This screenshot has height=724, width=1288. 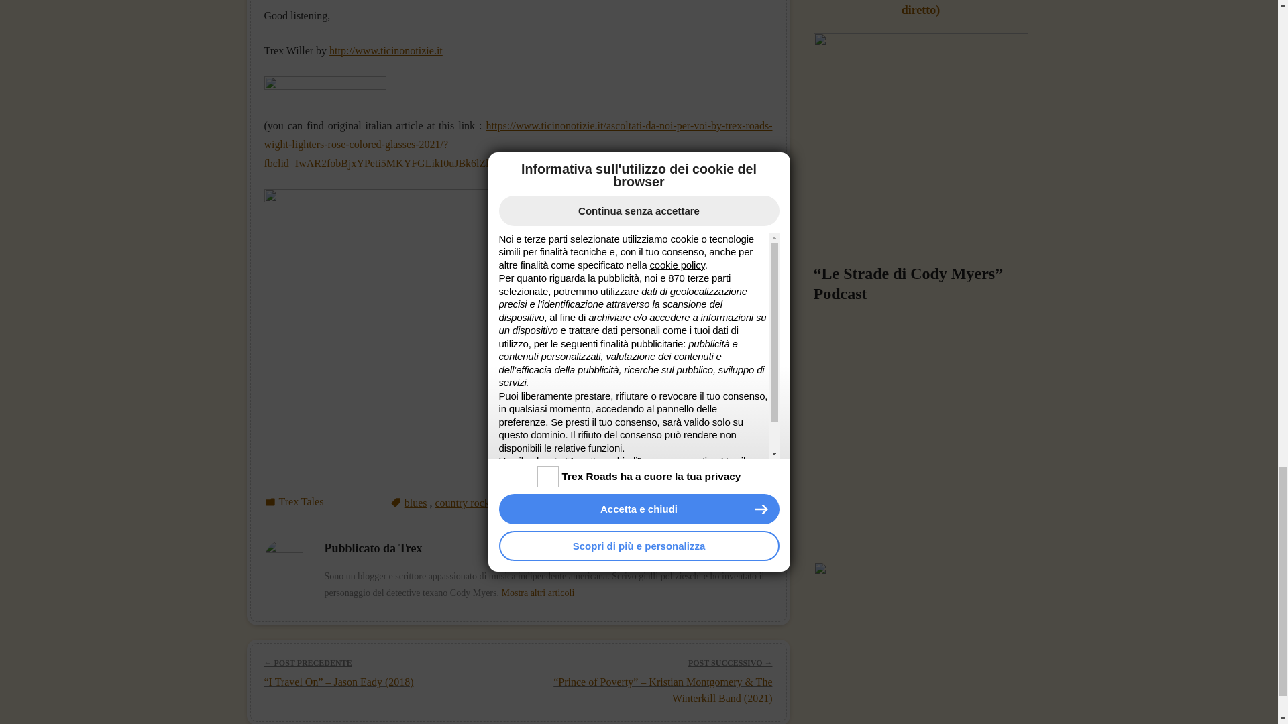 I want to click on oklahoma, so click(x=518, y=503).